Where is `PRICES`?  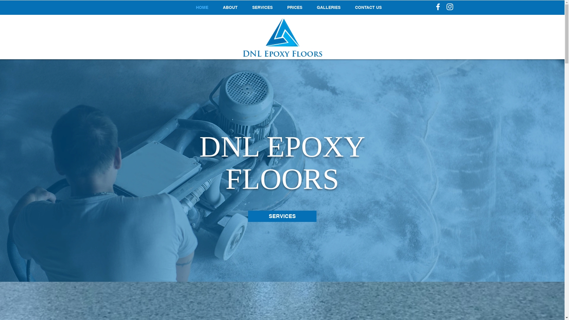
PRICES is located at coordinates (295, 7).